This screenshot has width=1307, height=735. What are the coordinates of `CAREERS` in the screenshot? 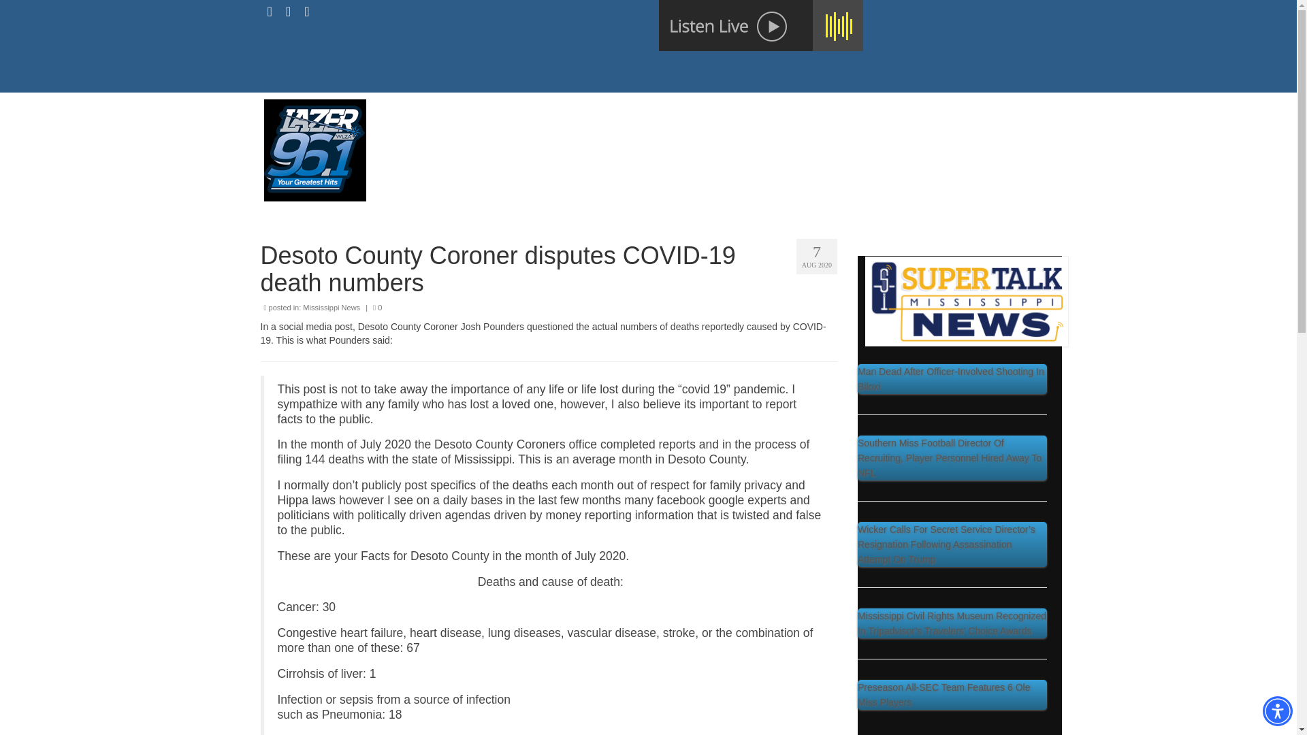 It's located at (734, 112).